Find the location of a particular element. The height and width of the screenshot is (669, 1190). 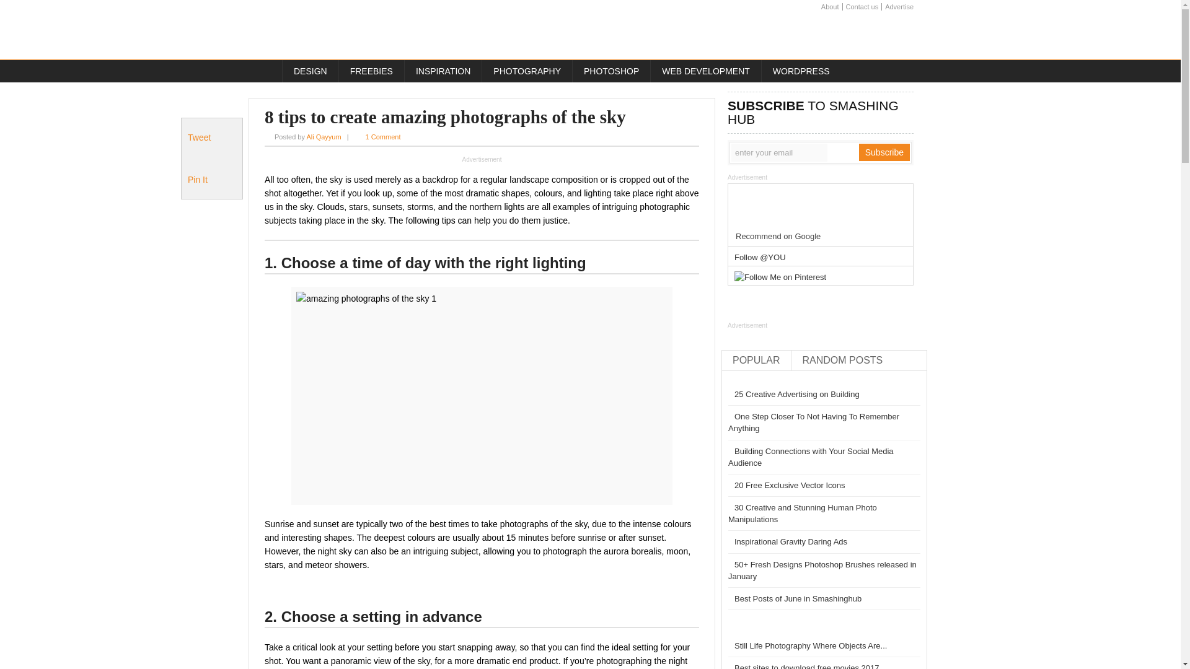

Enter your email is located at coordinates (779, 152).